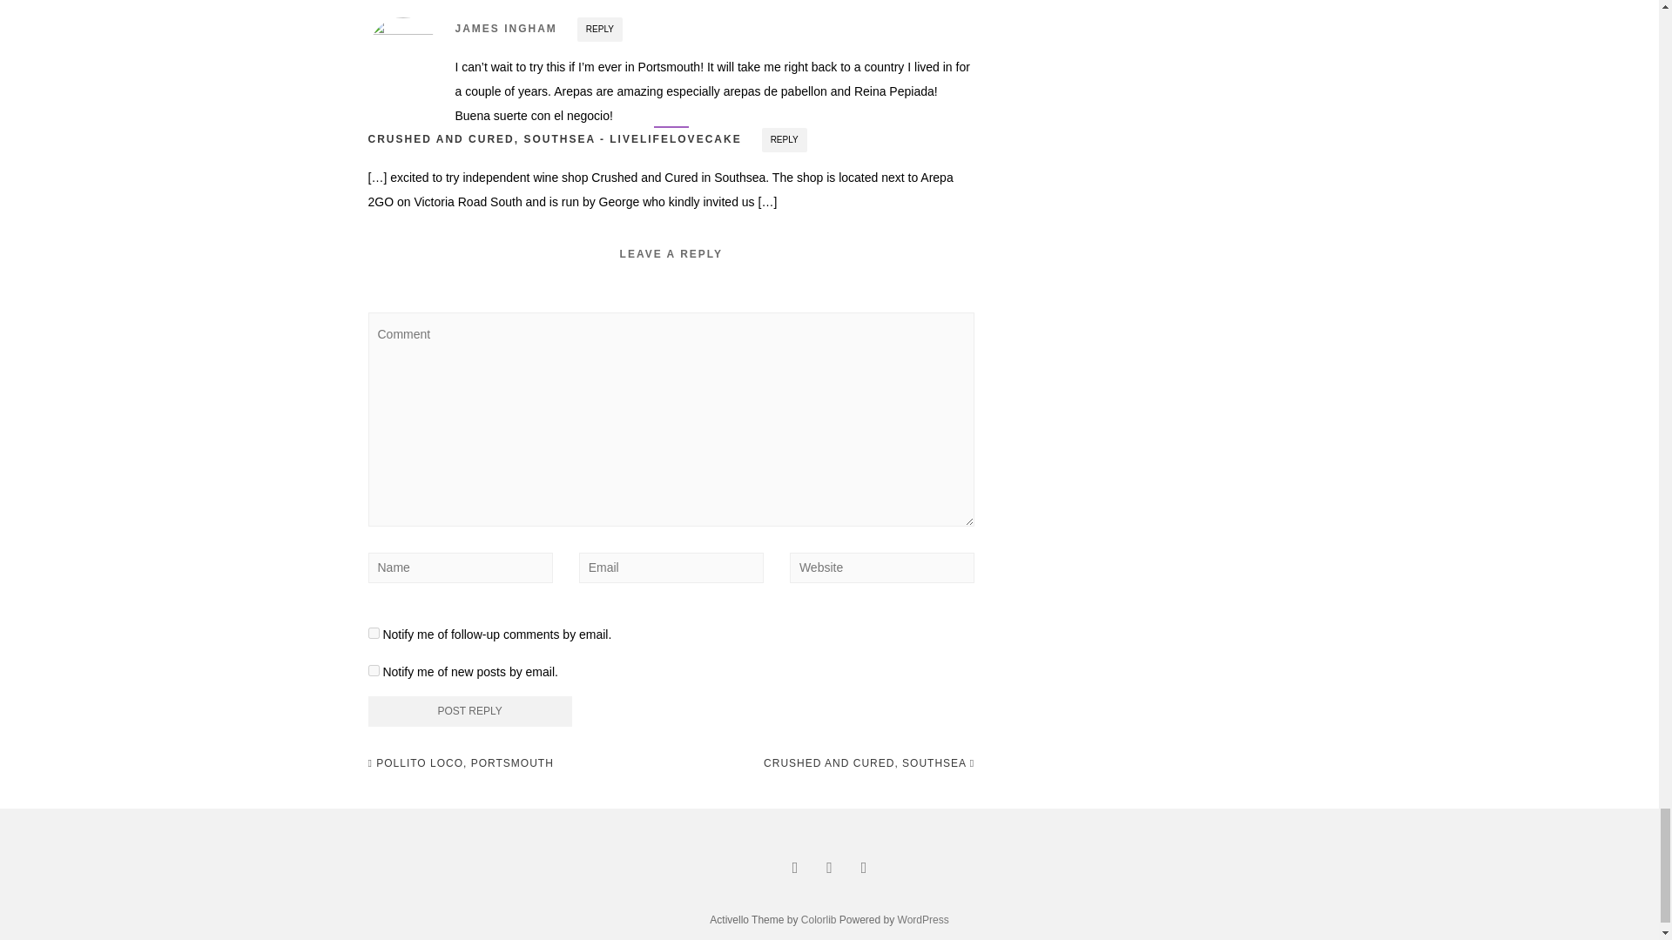  I want to click on subscribe, so click(373, 634).